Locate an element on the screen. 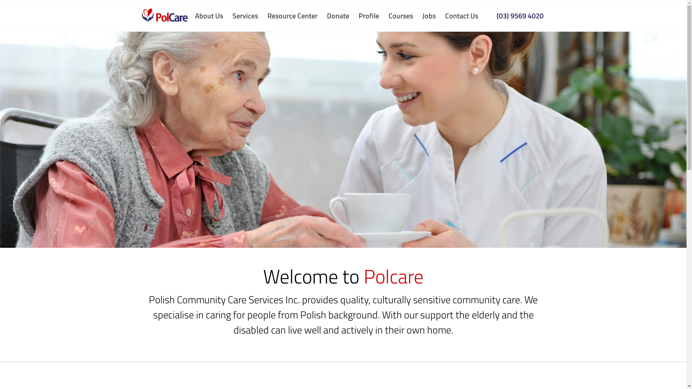 Image resolution: width=692 pixels, height=389 pixels. Courses is located at coordinates (400, 16).